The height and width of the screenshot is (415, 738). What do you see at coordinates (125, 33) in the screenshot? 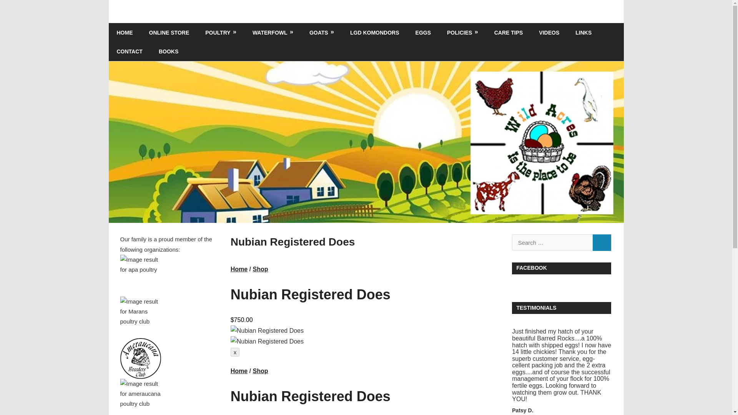
I see `HOME` at bounding box center [125, 33].